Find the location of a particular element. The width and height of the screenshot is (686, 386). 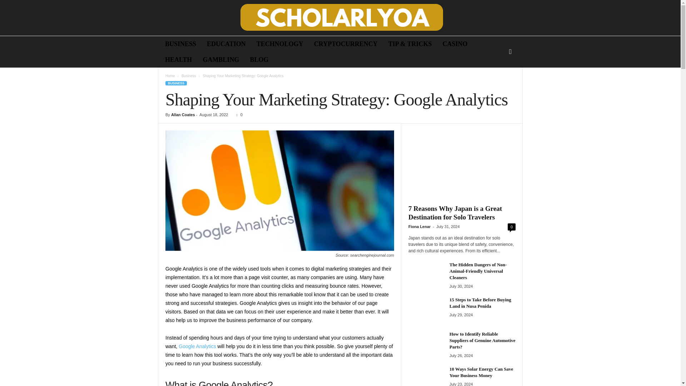

CASINO is located at coordinates (455, 44).